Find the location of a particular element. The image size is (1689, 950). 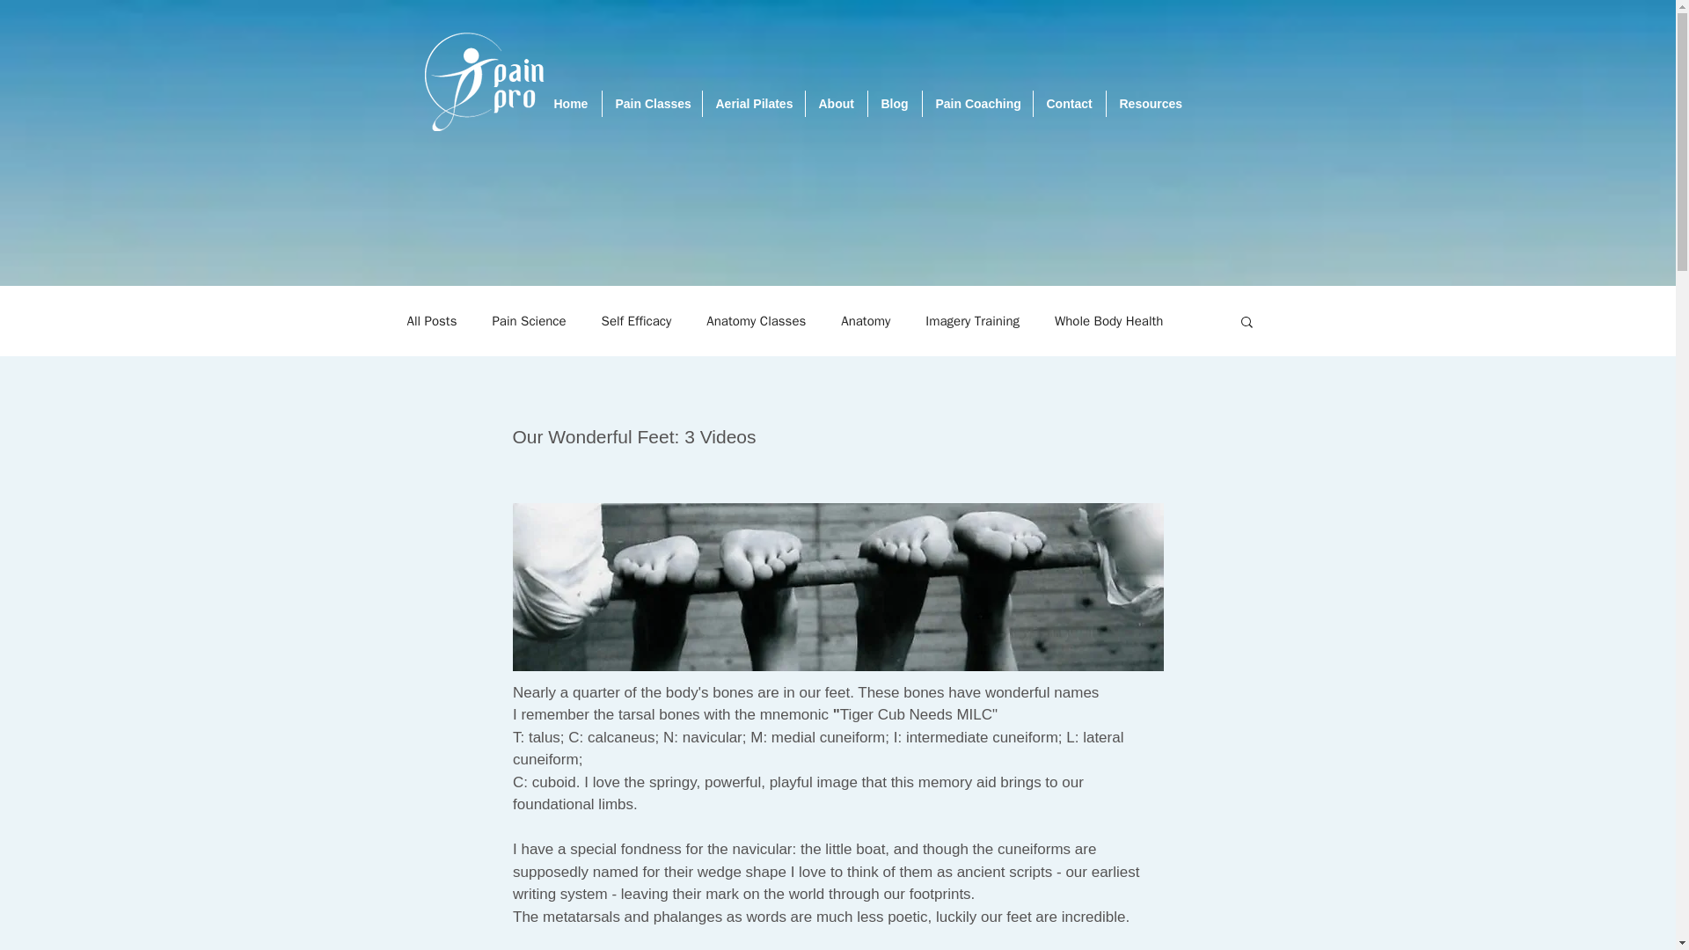

Imagery Training is located at coordinates (973, 321).